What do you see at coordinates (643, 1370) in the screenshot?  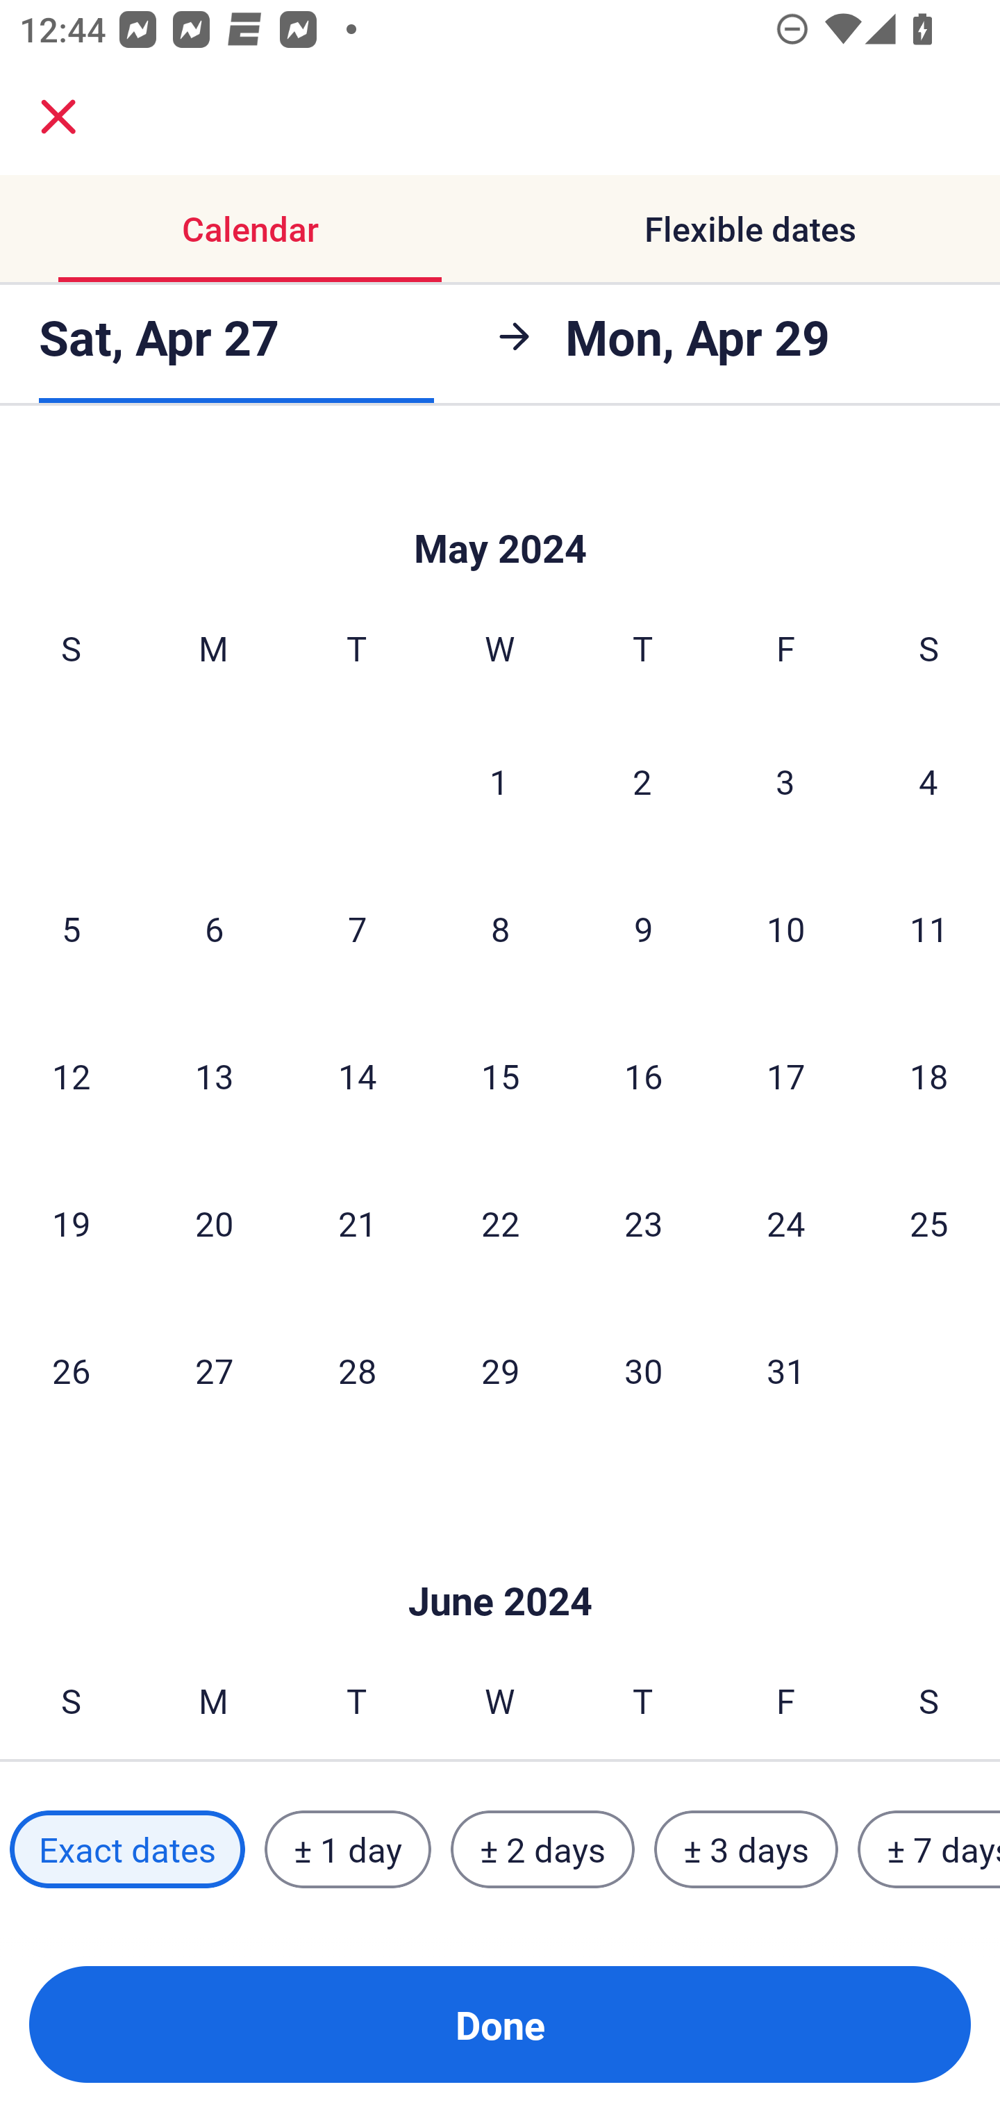 I see `30 Thursday, May 30, 2024` at bounding box center [643, 1370].